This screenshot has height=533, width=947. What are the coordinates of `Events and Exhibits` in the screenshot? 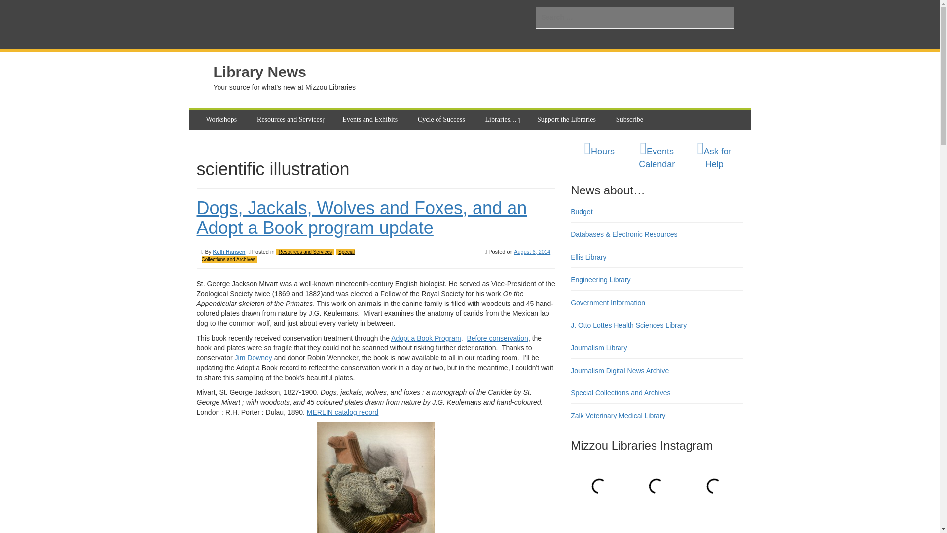 It's located at (371, 119).